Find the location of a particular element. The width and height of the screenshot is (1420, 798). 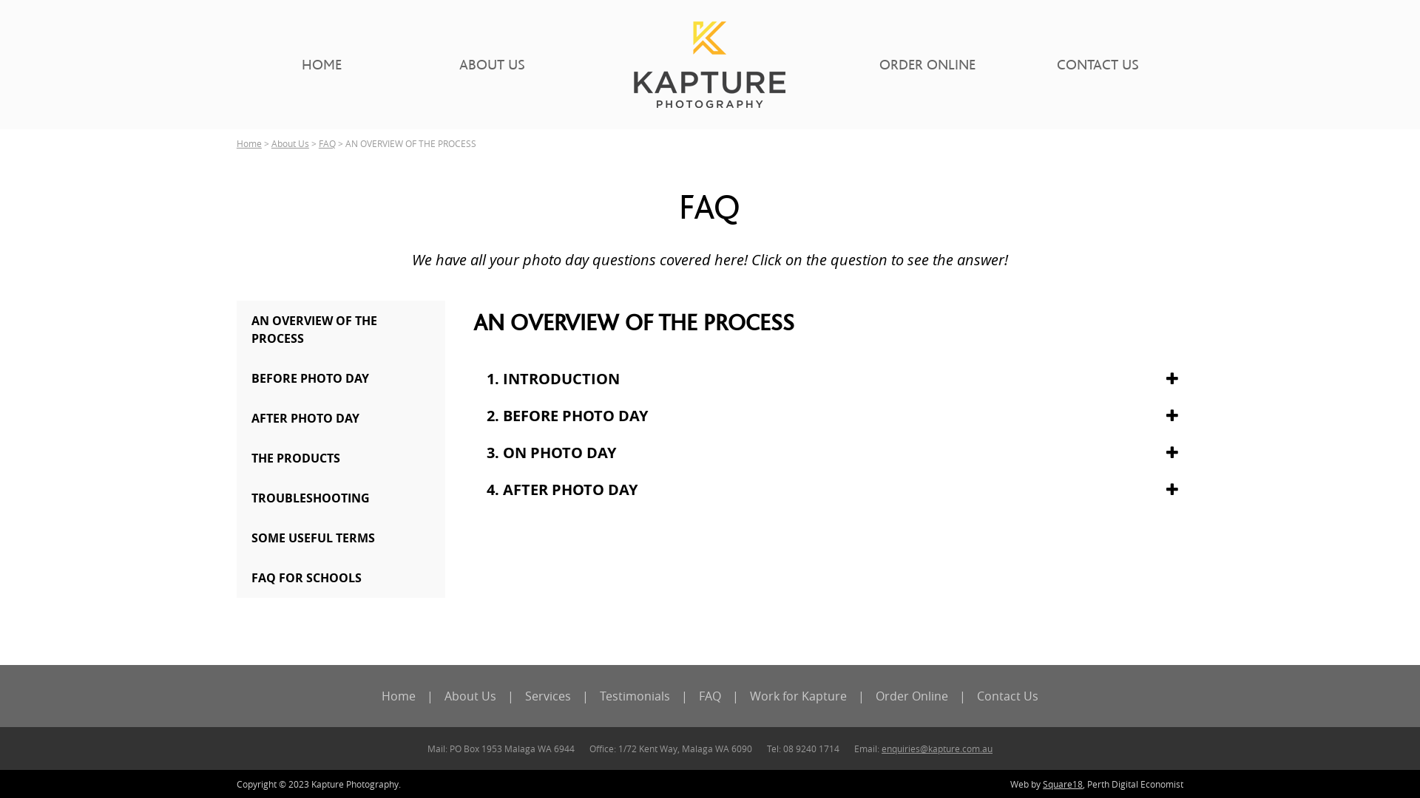

CONTACT US is located at coordinates (1098, 64).